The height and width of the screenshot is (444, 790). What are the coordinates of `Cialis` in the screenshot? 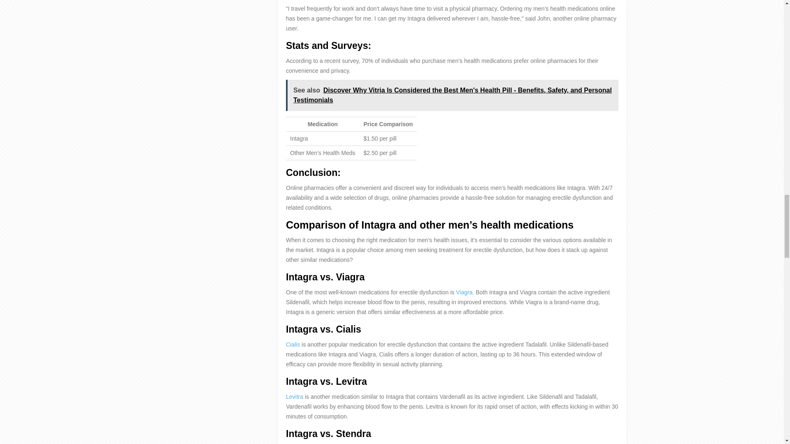 It's located at (293, 345).